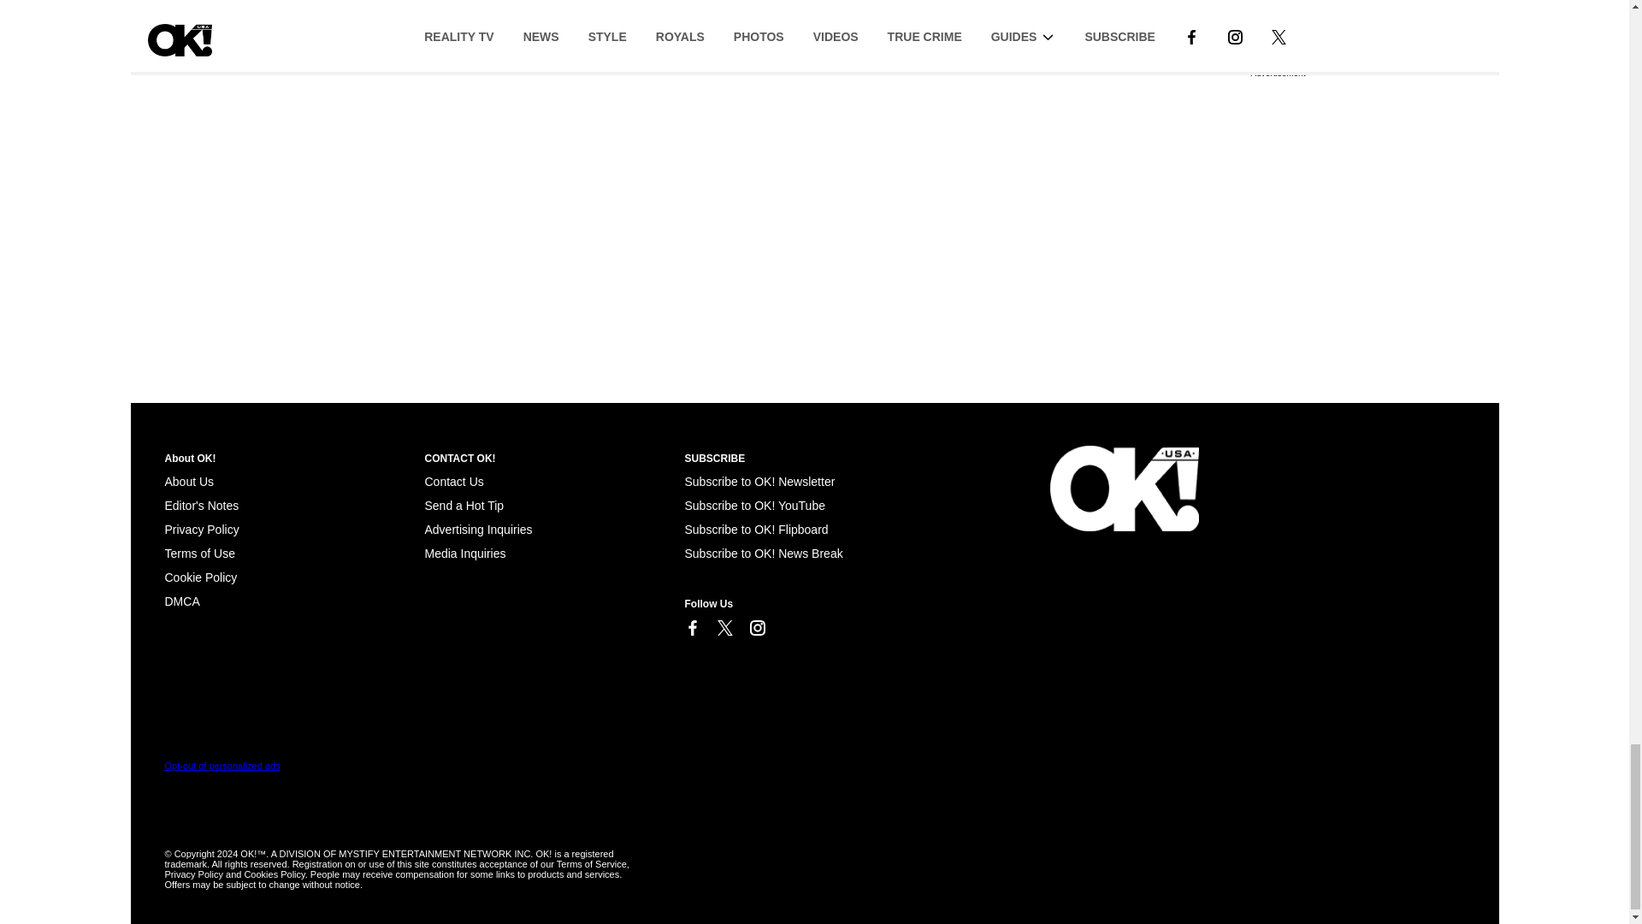 Image resolution: width=1642 pixels, height=924 pixels. I want to click on About Us, so click(188, 482).